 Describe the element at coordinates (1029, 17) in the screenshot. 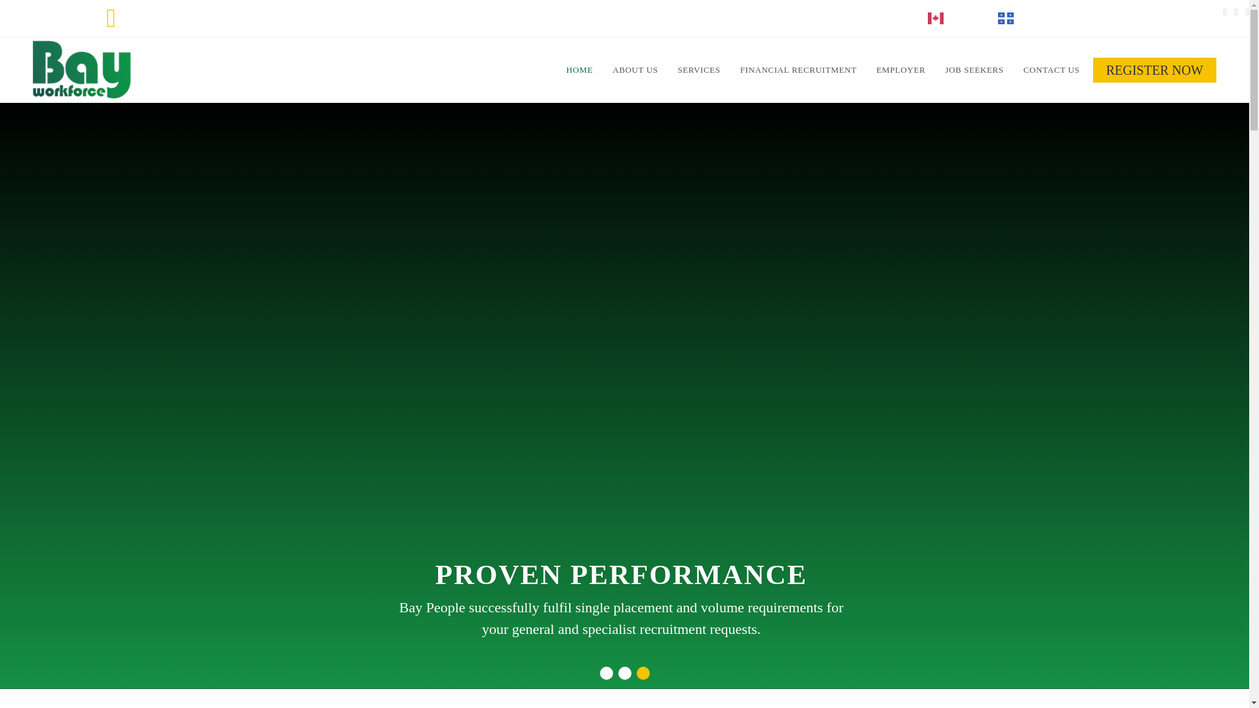

I see `FRENCH` at that location.